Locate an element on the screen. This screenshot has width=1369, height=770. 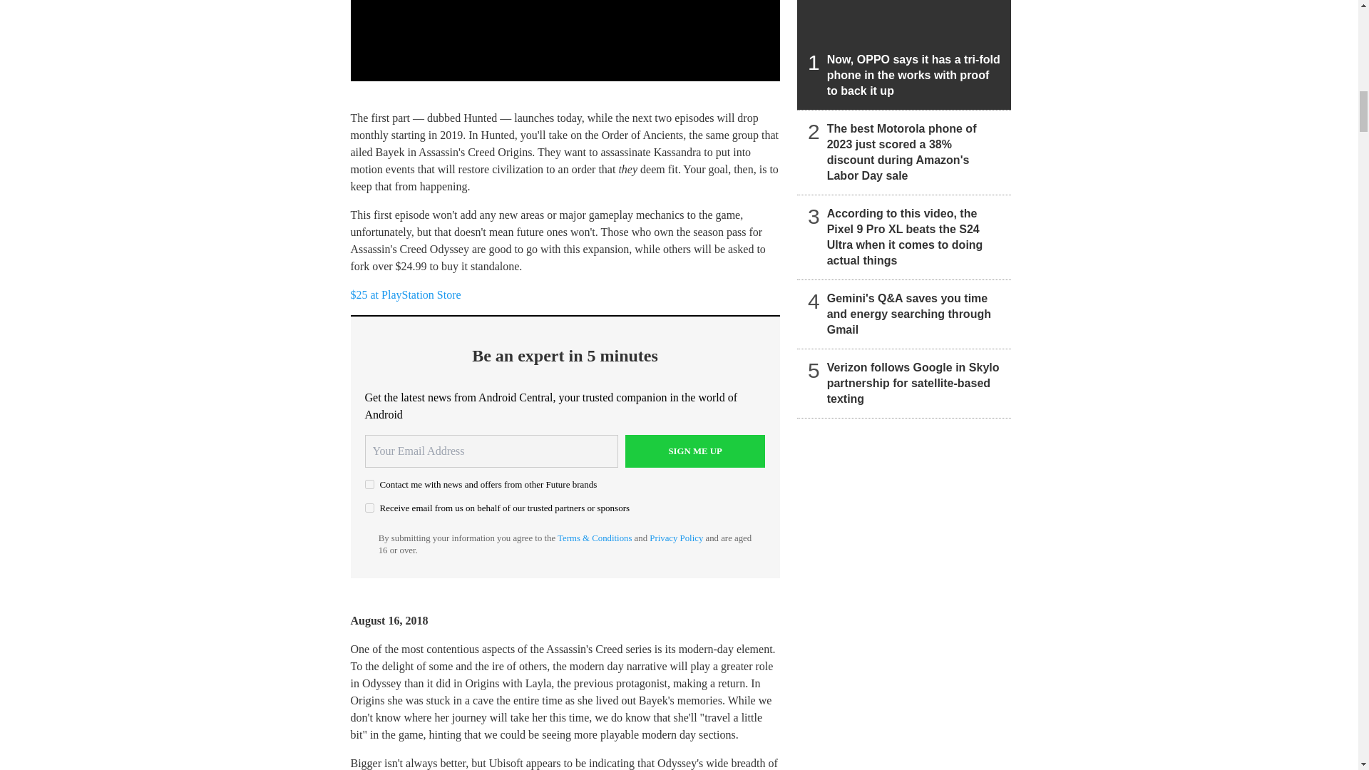
on is located at coordinates (369, 508).